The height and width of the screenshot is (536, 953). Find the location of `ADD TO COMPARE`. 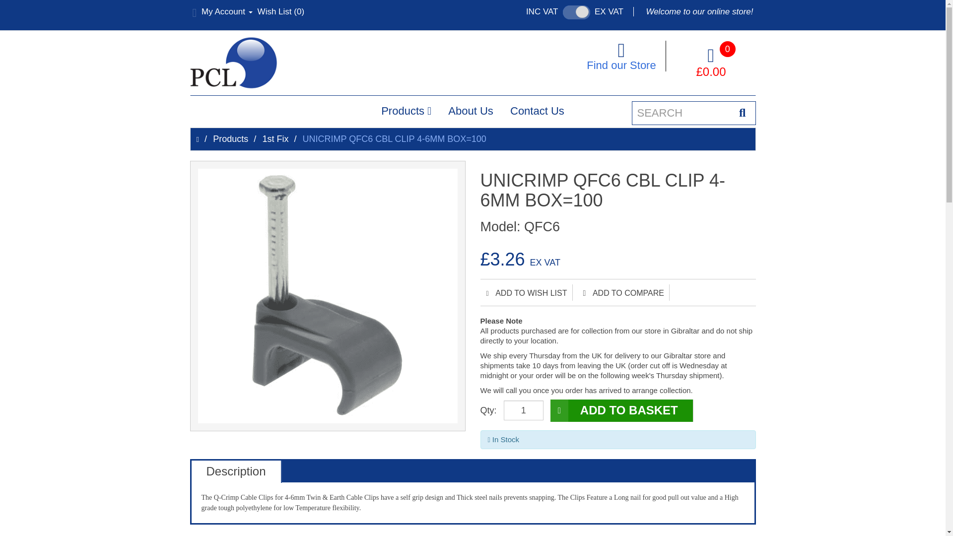

ADD TO COMPARE is located at coordinates (623, 292).